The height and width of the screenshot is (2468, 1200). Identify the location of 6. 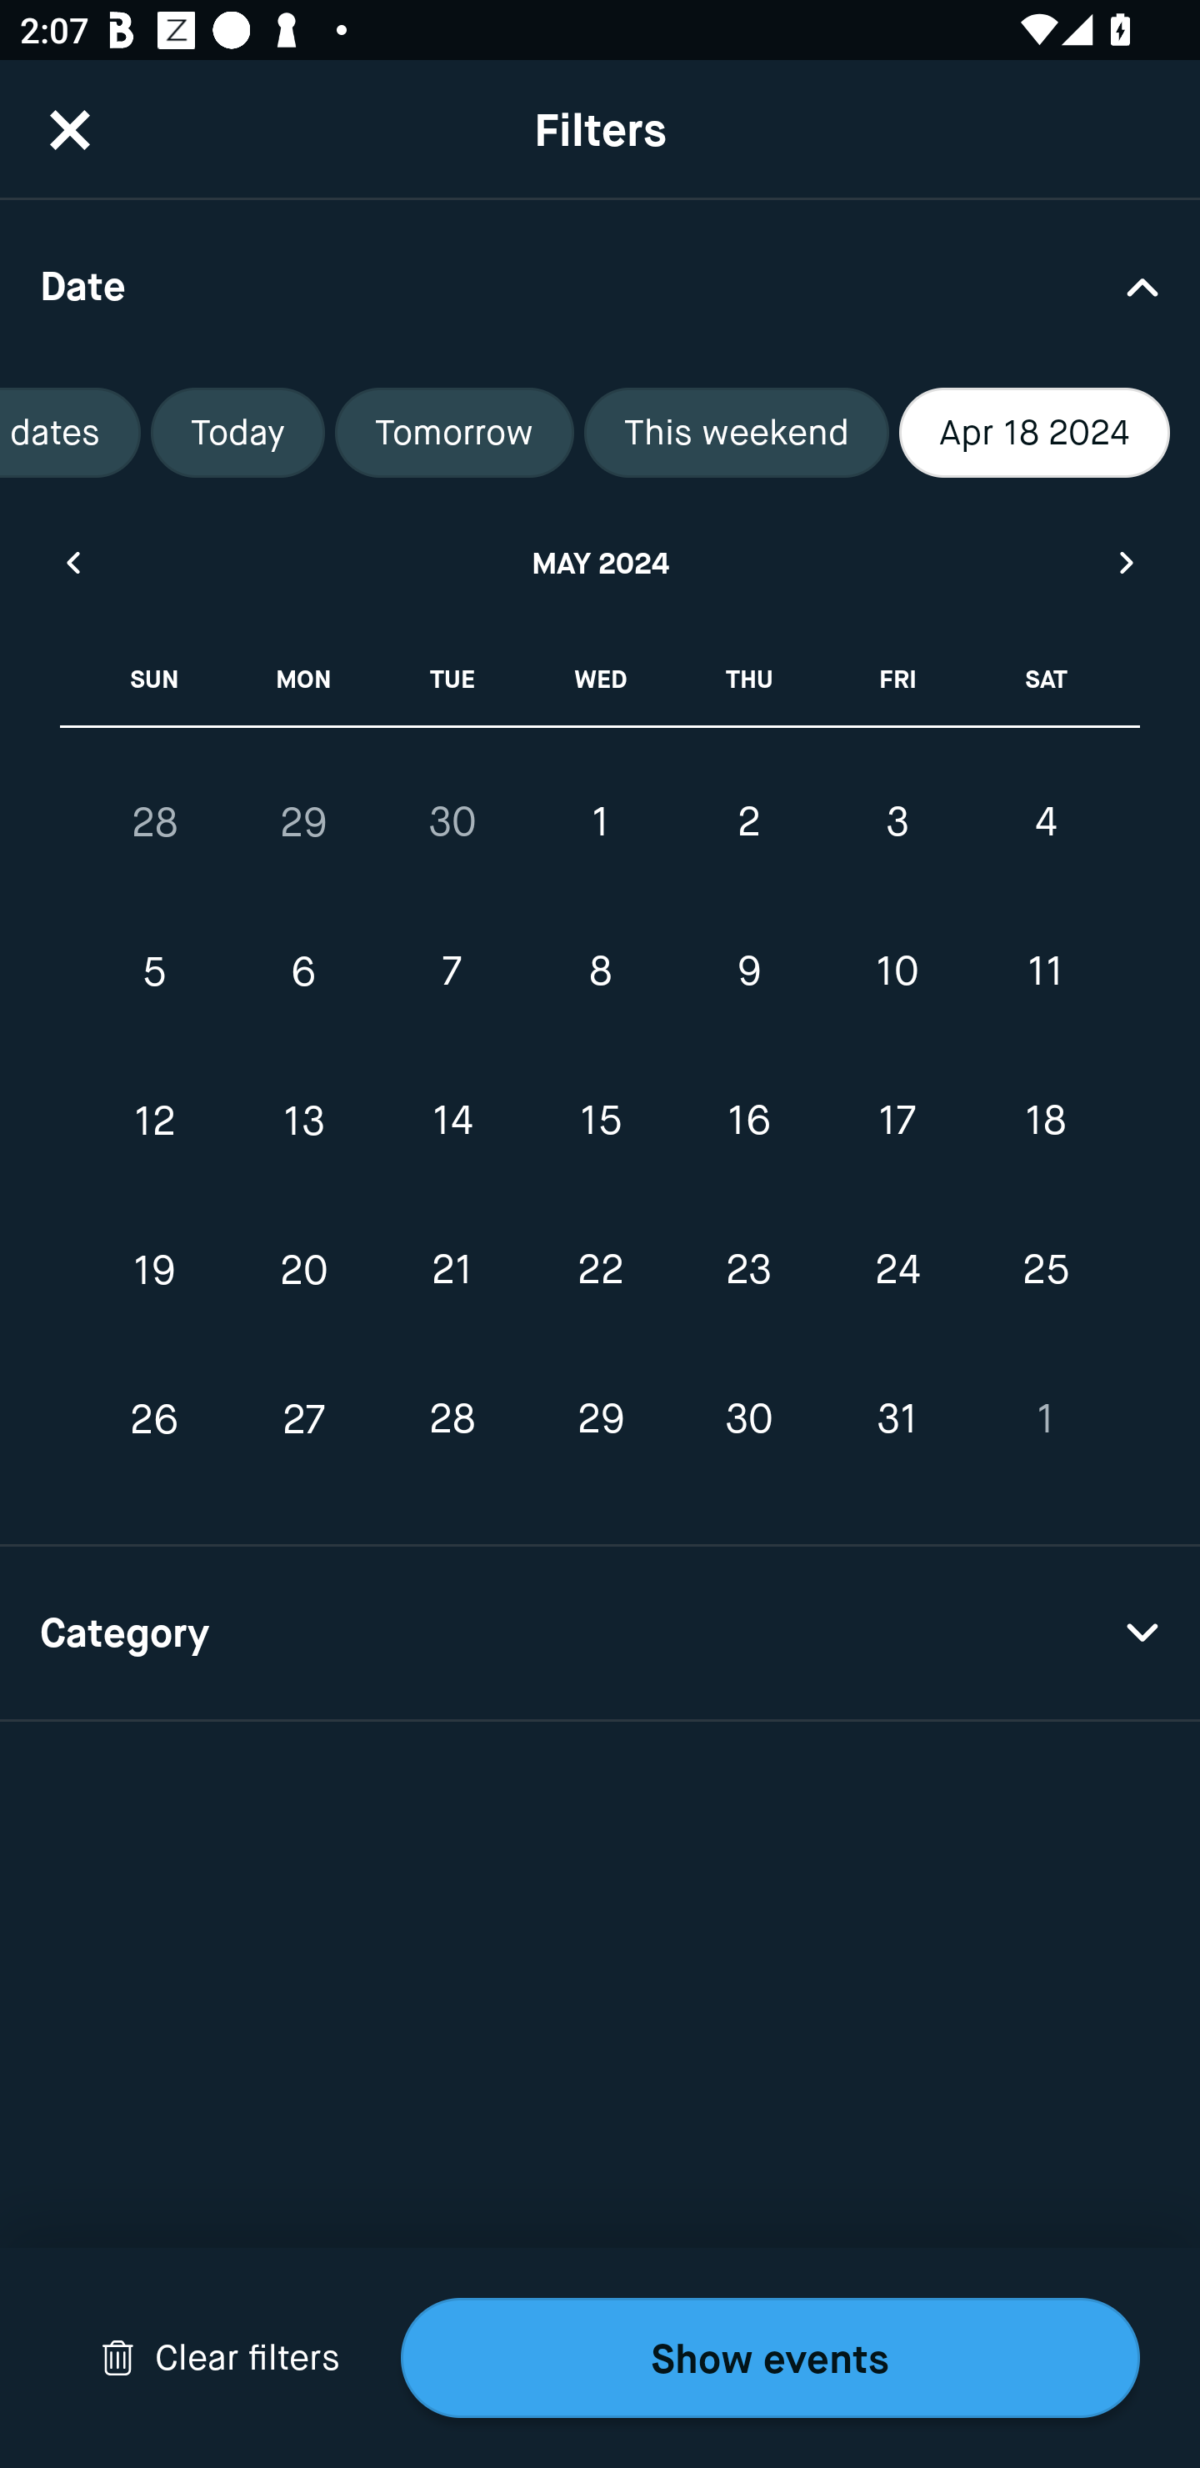
(303, 972).